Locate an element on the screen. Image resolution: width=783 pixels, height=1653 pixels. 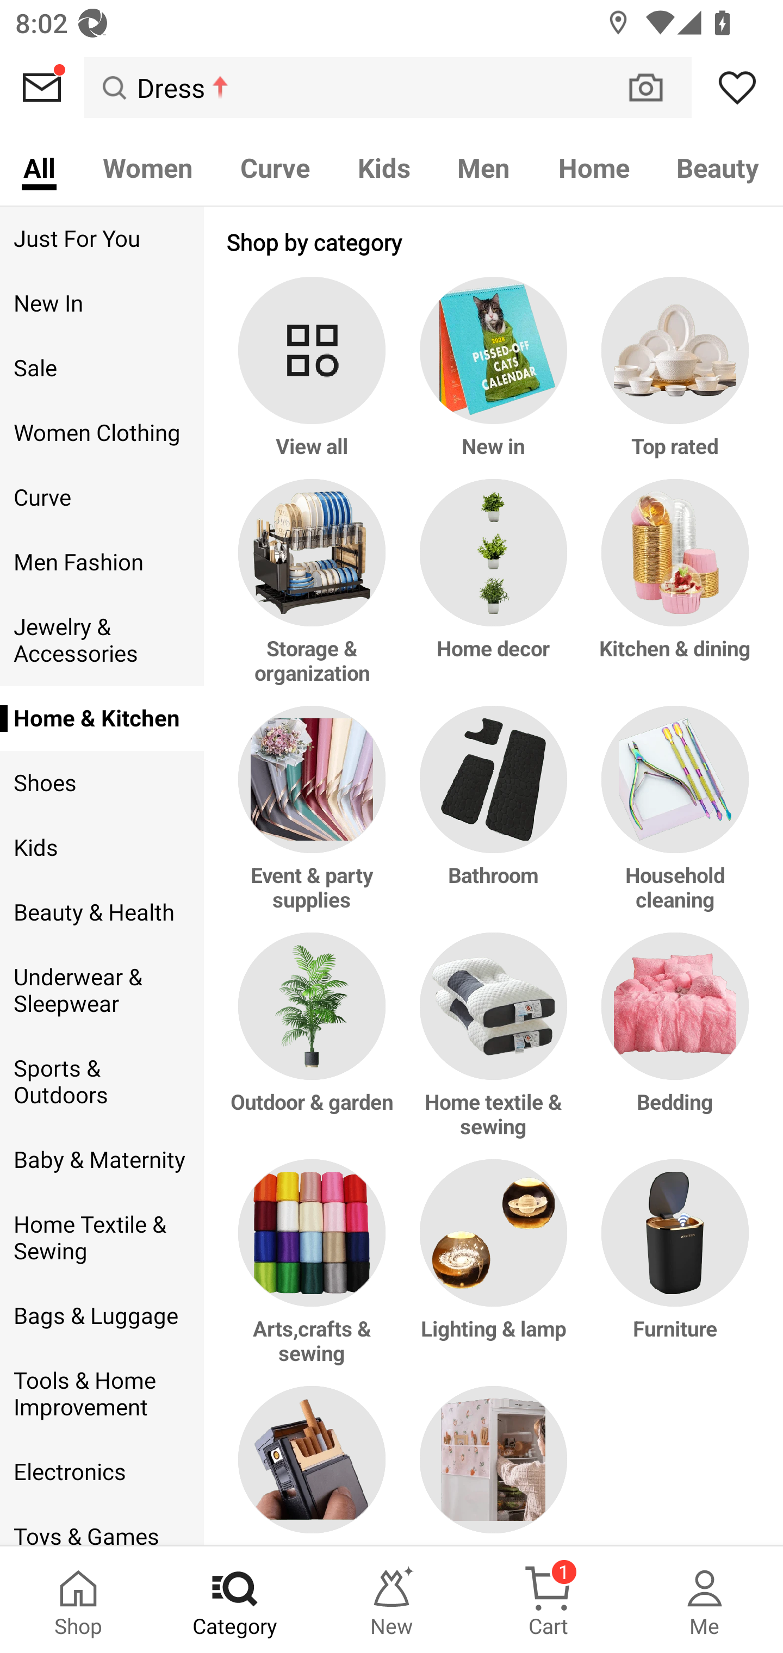
Household merchandises is located at coordinates (494, 1465).